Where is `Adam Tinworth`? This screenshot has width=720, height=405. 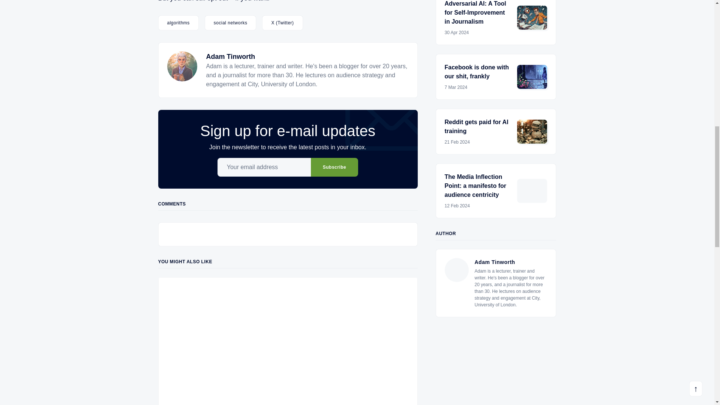 Adam Tinworth is located at coordinates (231, 56).